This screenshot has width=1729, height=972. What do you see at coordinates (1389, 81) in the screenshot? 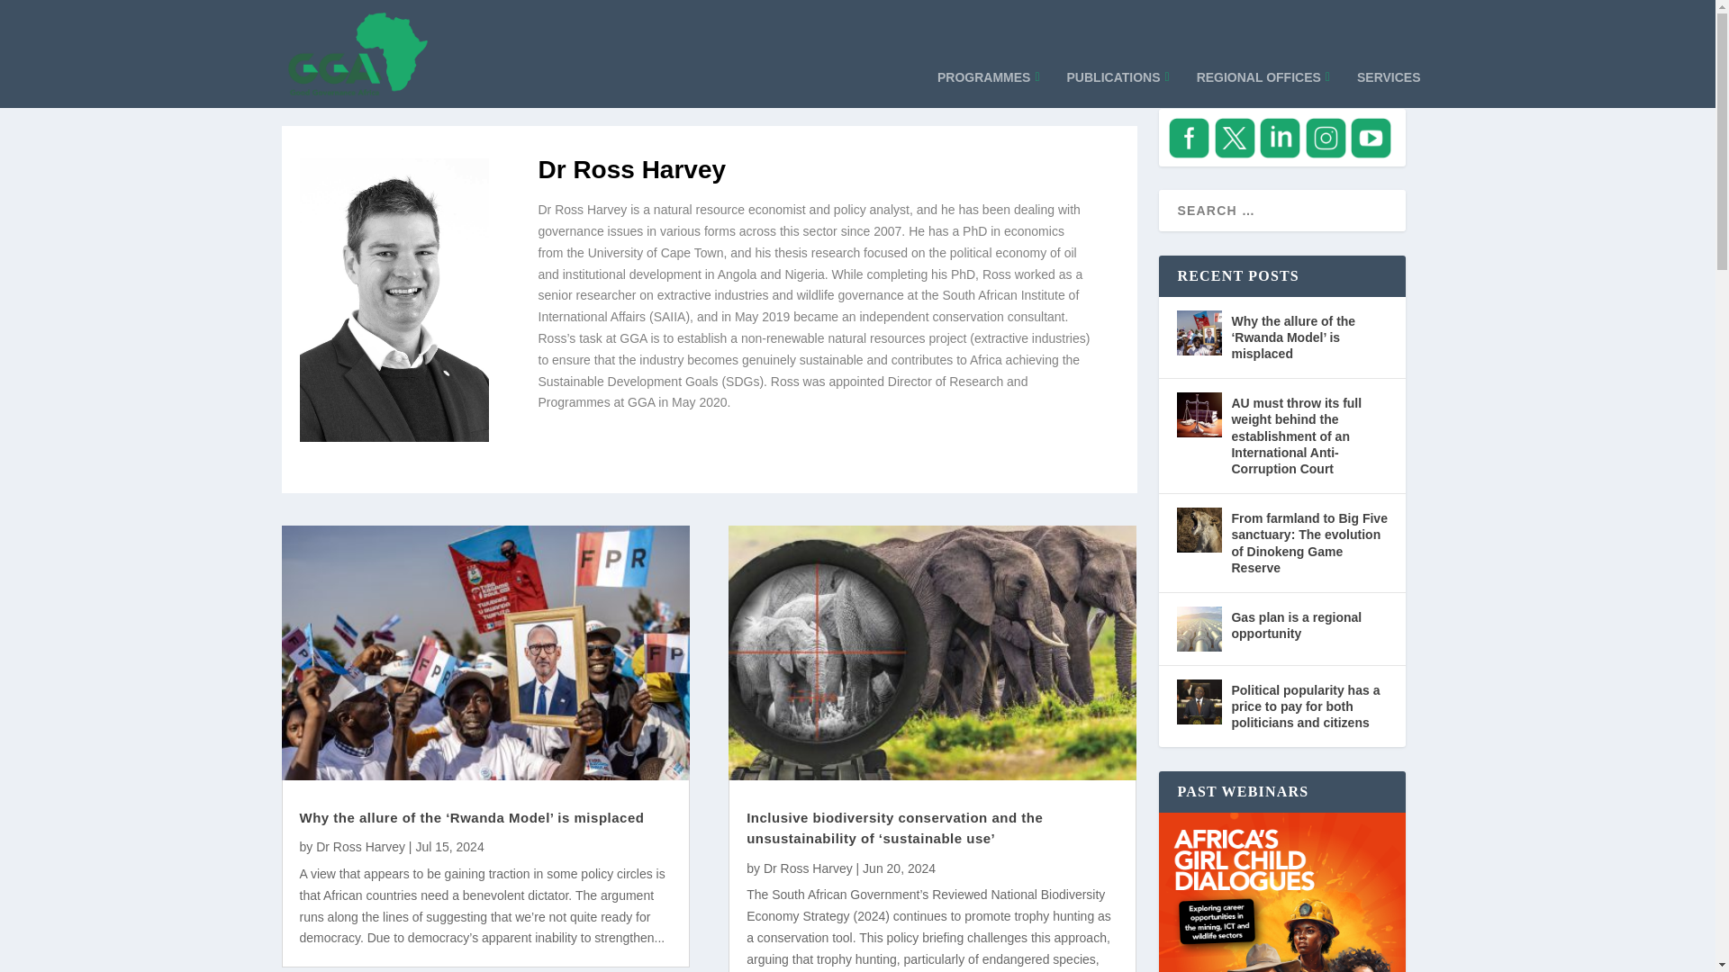
I see `SERVICES` at bounding box center [1389, 81].